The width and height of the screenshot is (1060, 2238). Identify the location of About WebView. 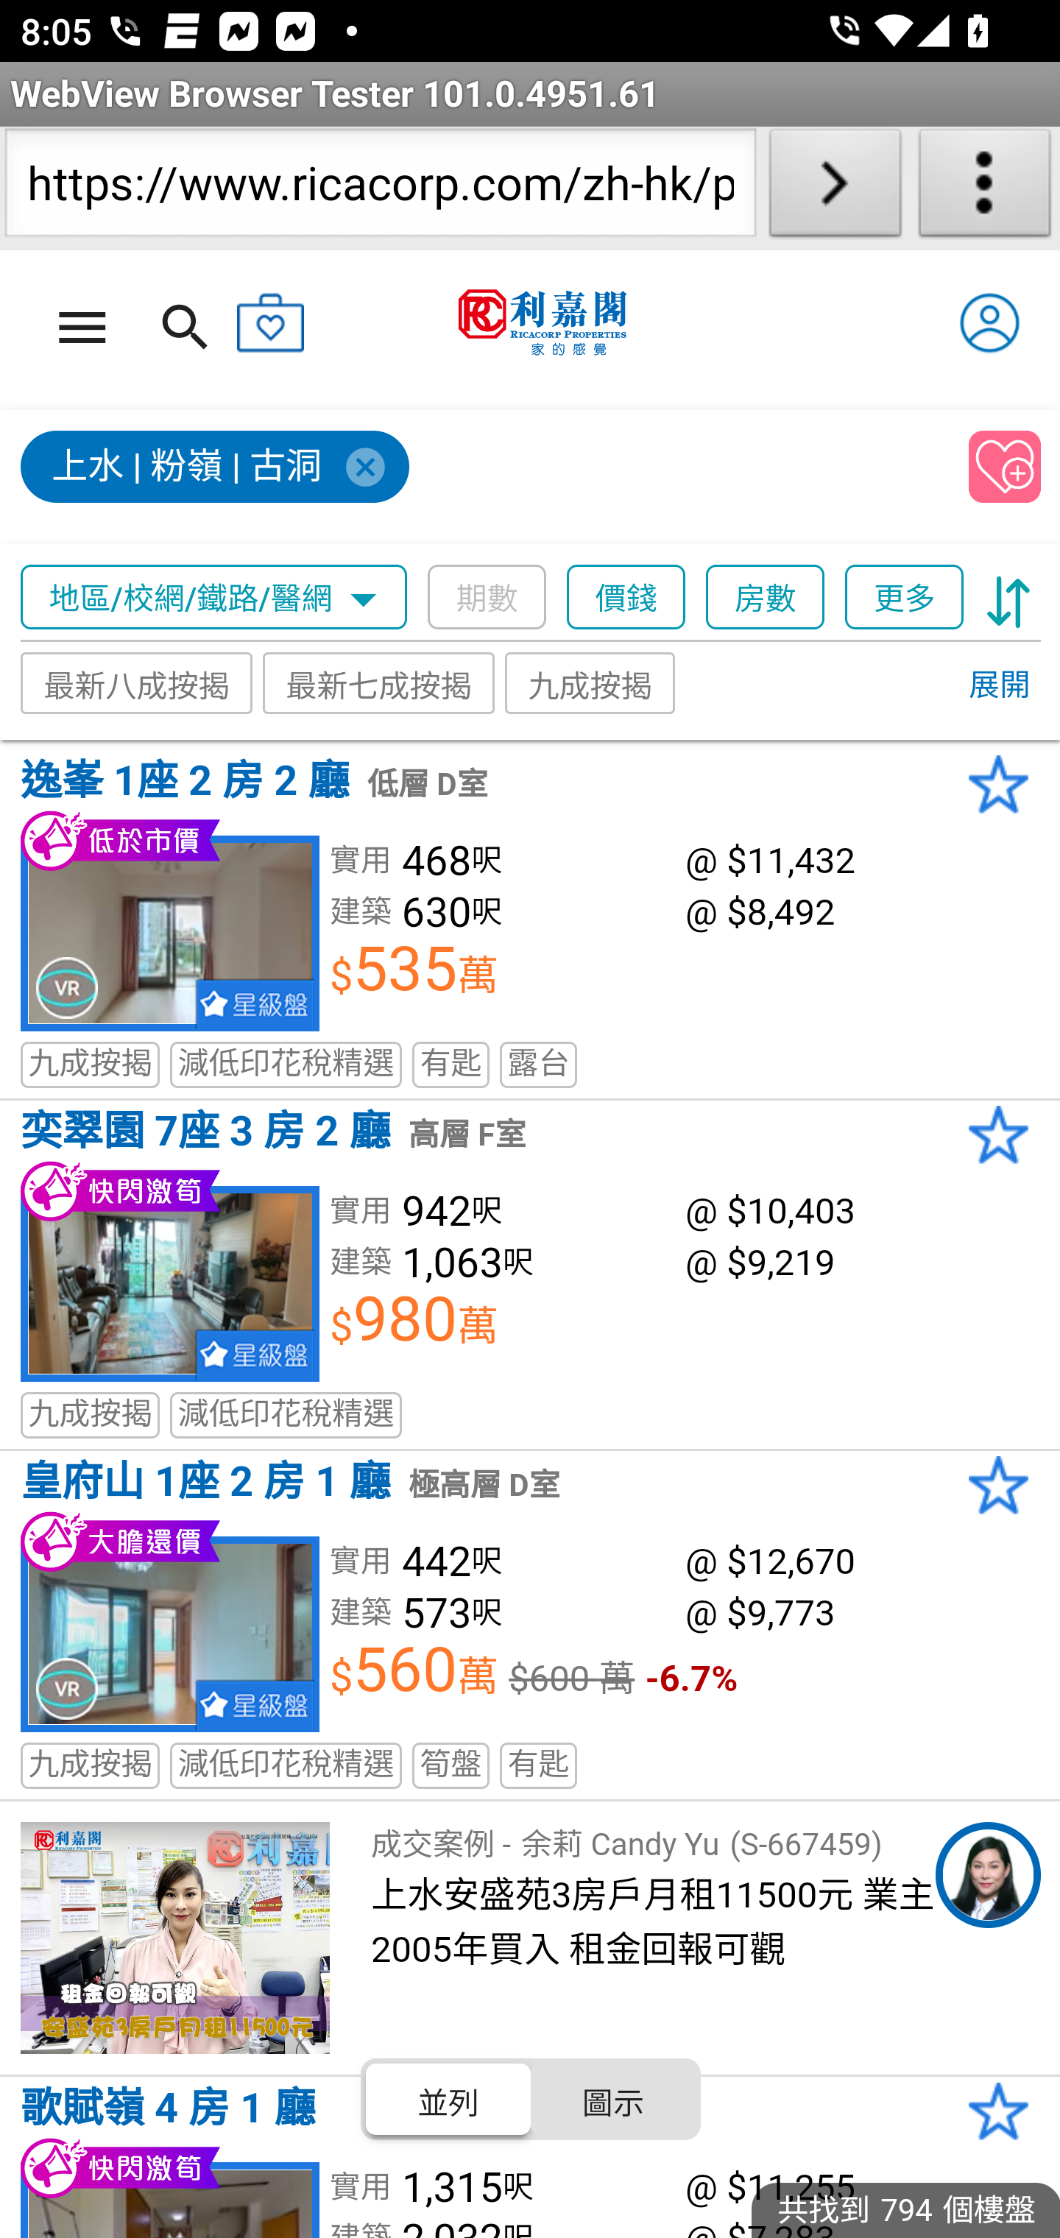
(985, 188).